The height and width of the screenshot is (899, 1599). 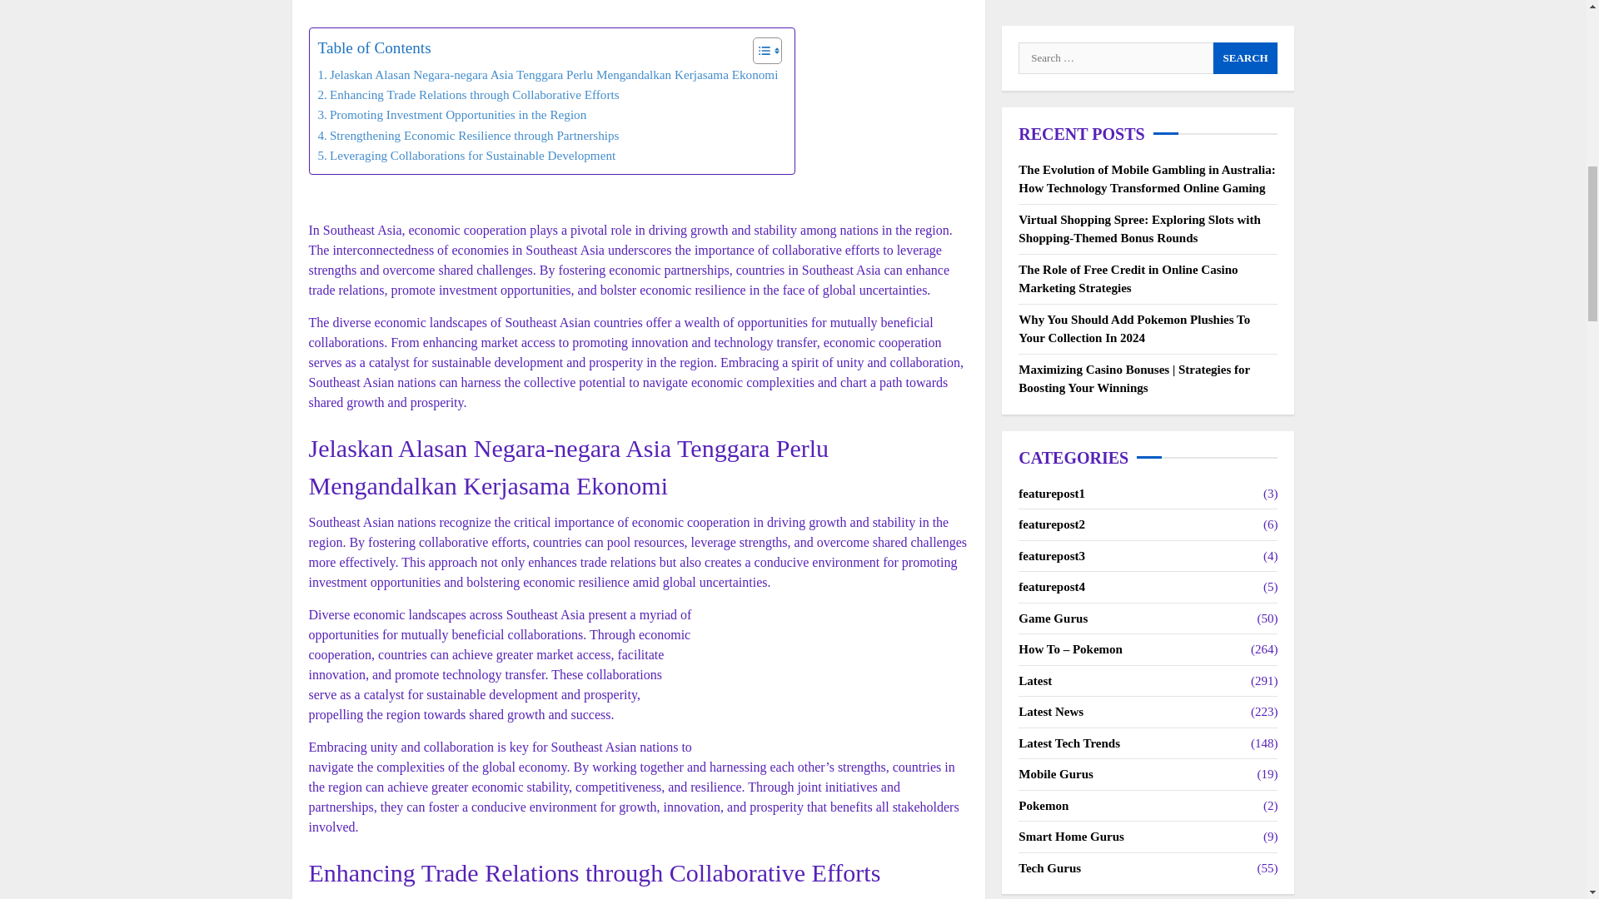 I want to click on Leveraging Collaborations for Sustainable Development, so click(x=466, y=155).